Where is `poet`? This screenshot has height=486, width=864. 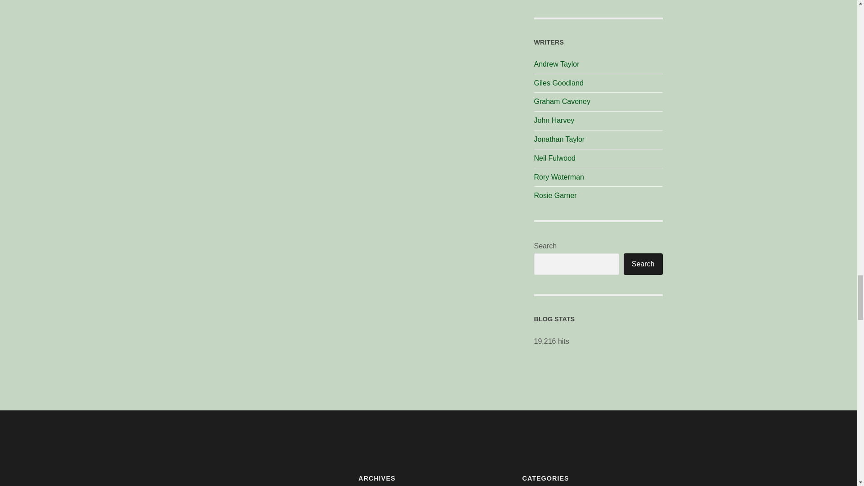
poet is located at coordinates (556, 64).